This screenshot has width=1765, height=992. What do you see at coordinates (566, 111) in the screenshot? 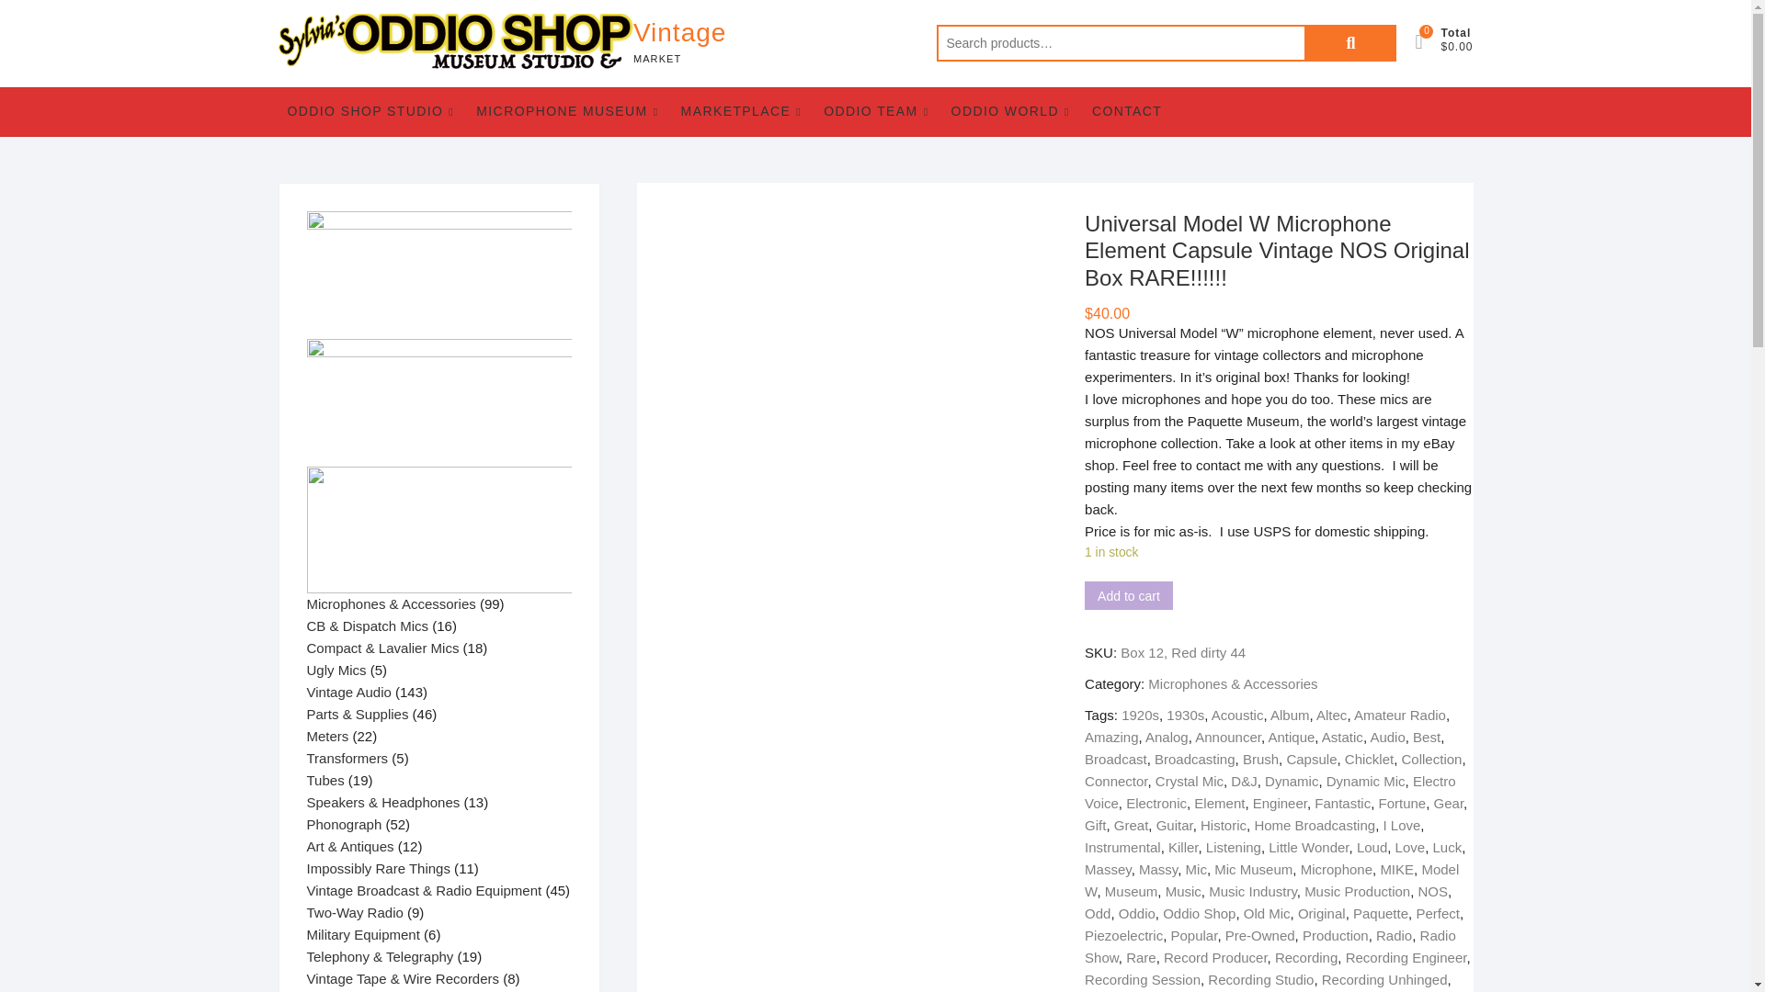
I see `MICROPHONE MUSEUM` at bounding box center [566, 111].